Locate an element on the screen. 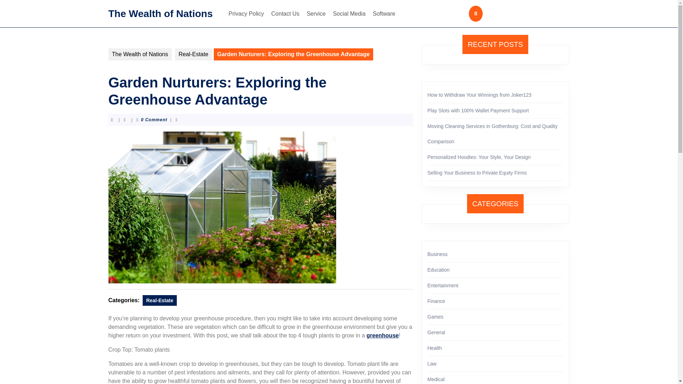 The image size is (683, 384). Privacy Policy is located at coordinates (246, 14).